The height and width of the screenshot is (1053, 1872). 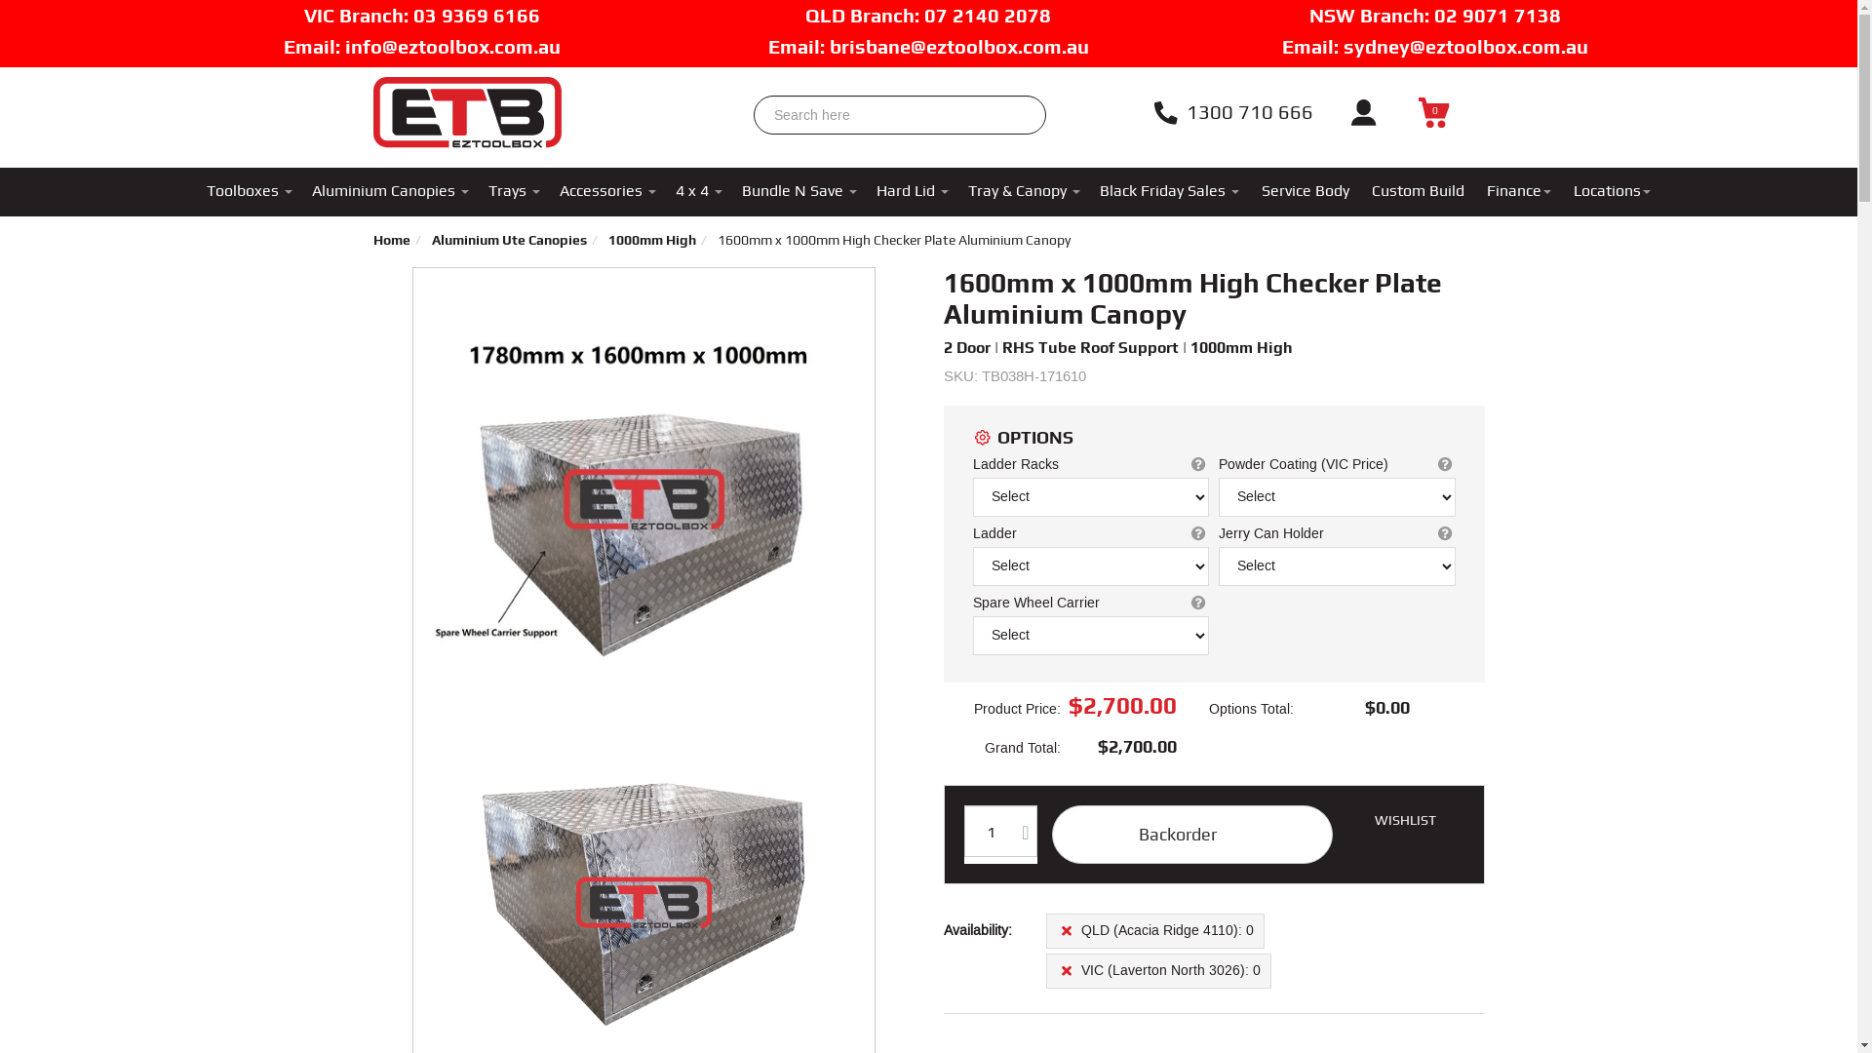 What do you see at coordinates (1418, 192) in the screenshot?
I see `Custom Build` at bounding box center [1418, 192].